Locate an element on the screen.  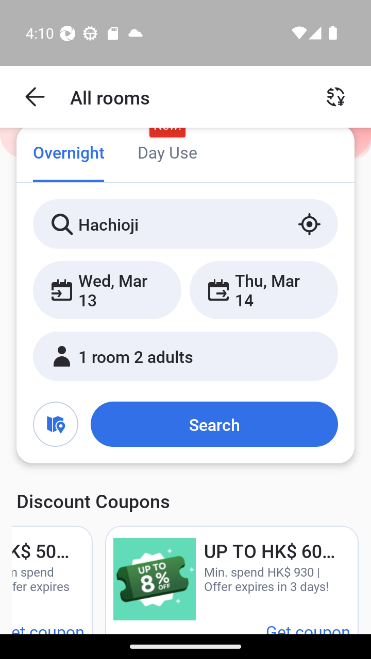
1 room 2 adults is located at coordinates (185, 356).